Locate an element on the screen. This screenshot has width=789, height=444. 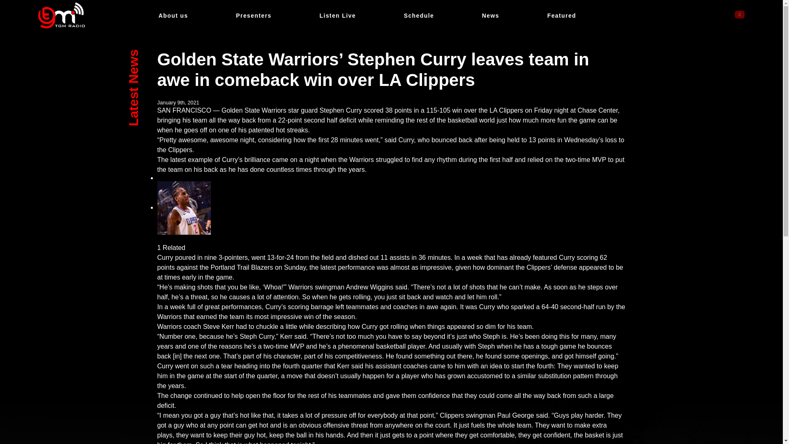
115-105 win is located at coordinates (444, 110).